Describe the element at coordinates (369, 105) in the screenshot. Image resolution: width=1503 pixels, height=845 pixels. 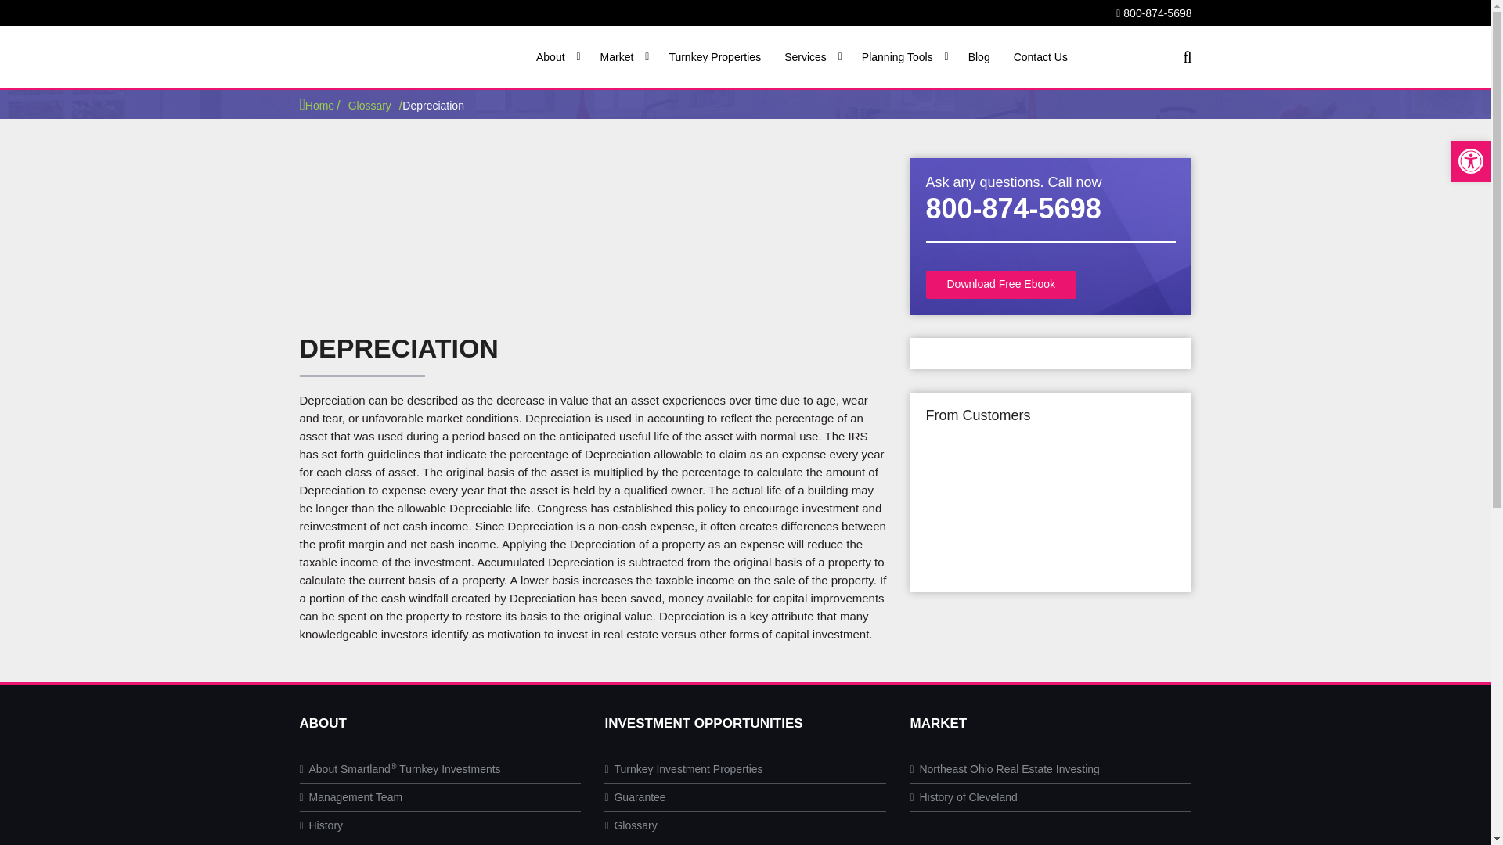
I see `Glossary` at that location.